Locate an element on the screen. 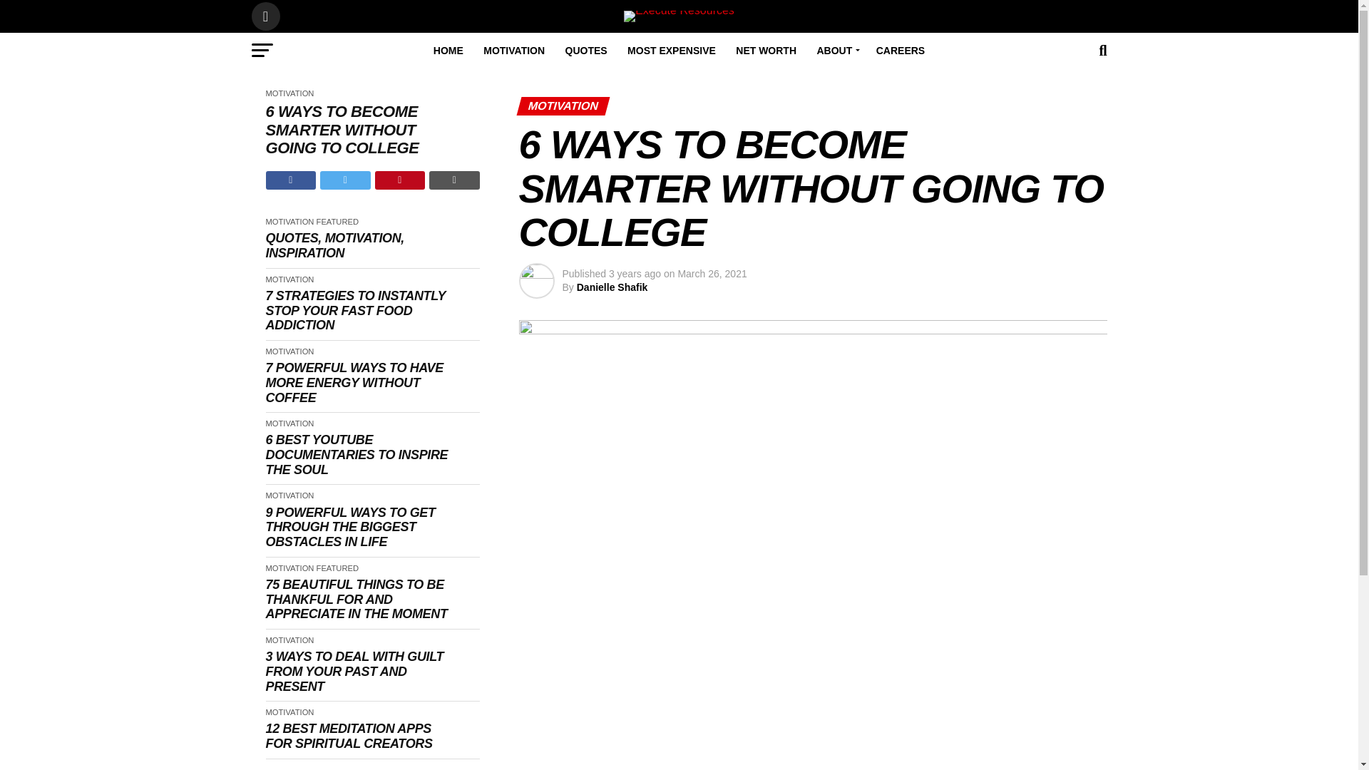 The width and height of the screenshot is (1369, 770). MOST EXPENSIVE is located at coordinates (671, 51).